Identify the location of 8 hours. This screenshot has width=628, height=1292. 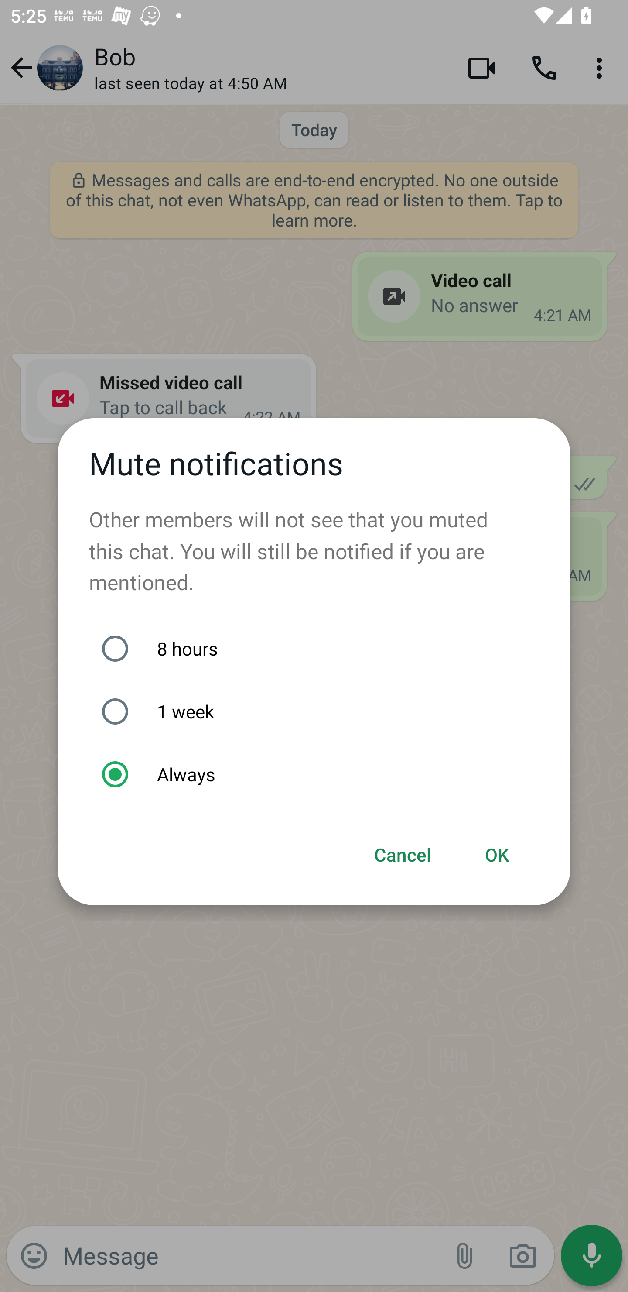
(322, 649).